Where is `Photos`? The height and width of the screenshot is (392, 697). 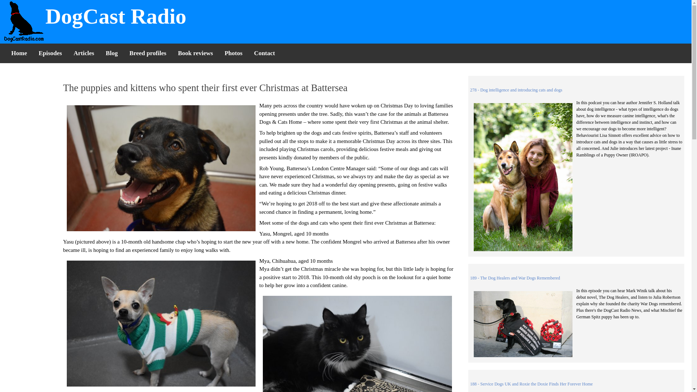 Photos is located at coordinates (233, 53).